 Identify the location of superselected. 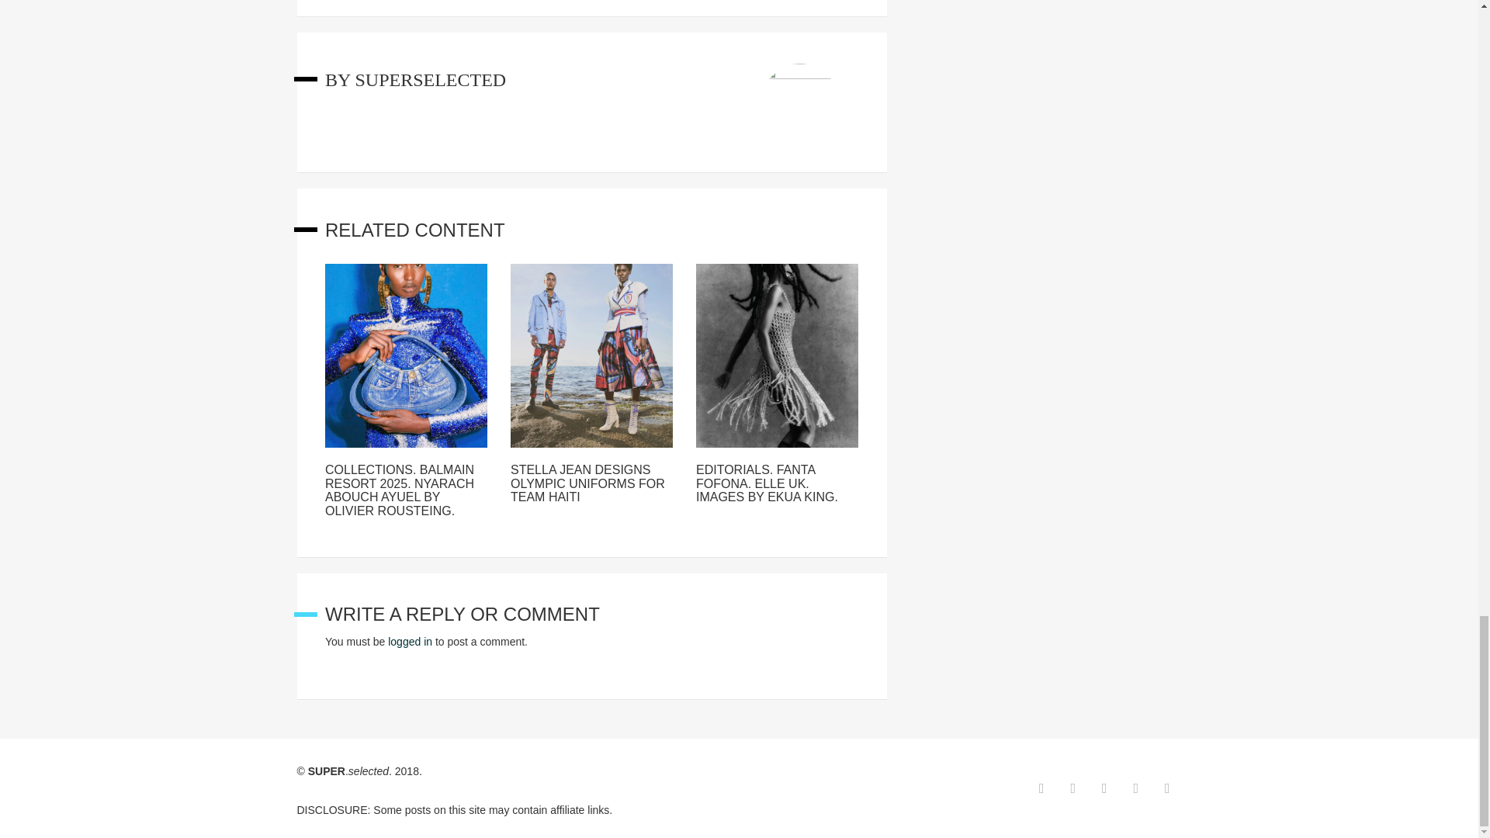
(430, 79).